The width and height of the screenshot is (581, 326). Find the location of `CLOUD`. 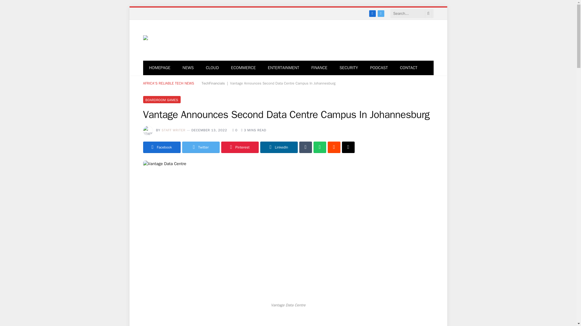

CLOUD is located at coordinates (212, 68).